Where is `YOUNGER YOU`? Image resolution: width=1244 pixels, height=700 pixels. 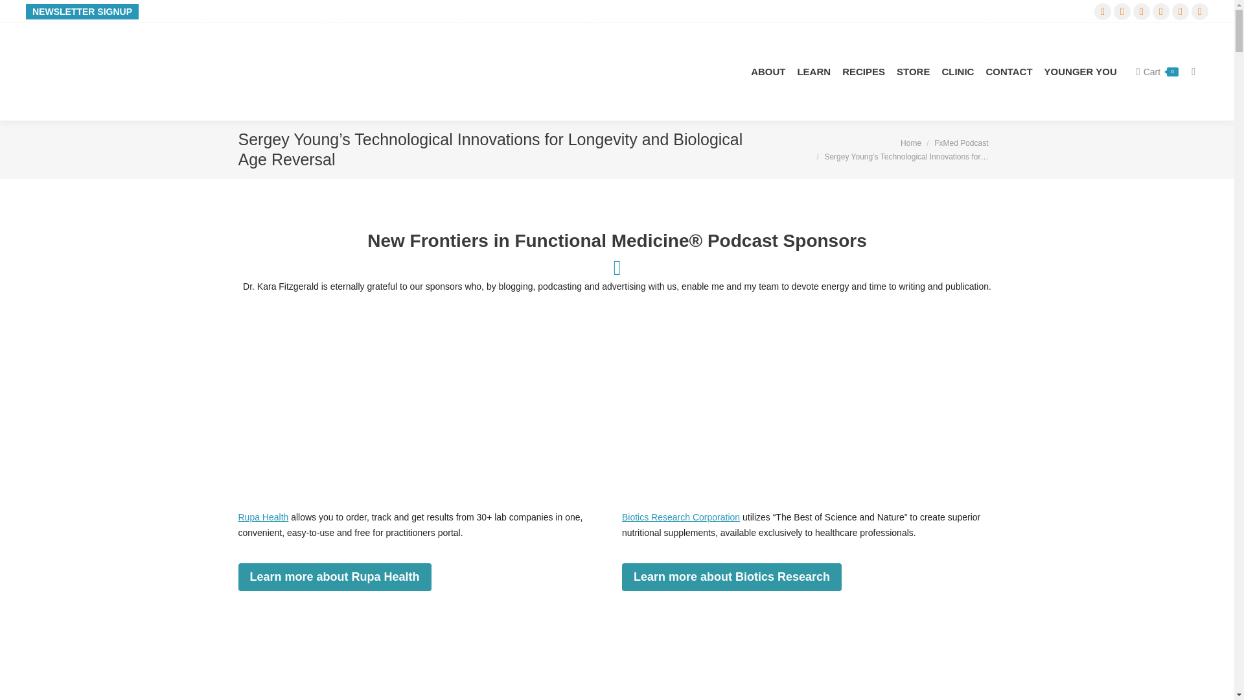
YOUNGER YOU is located at coordinates (1081, 71).